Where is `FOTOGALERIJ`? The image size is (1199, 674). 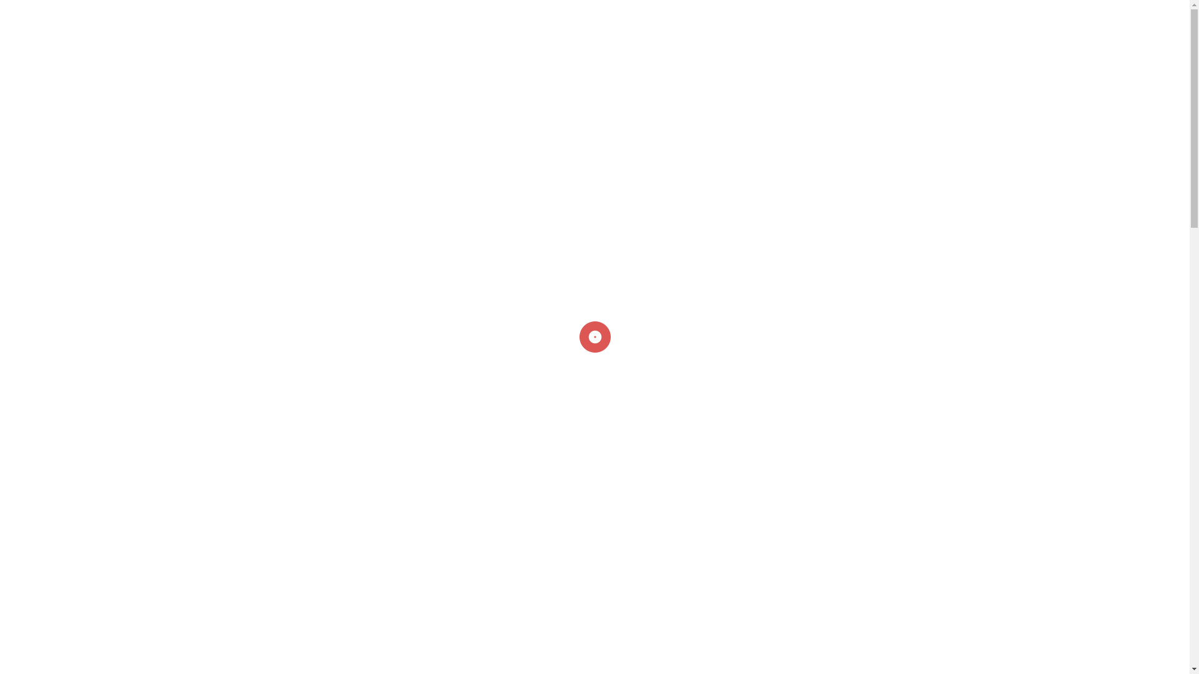
FOTOGALERIJ is located at coordinates (370, 16).